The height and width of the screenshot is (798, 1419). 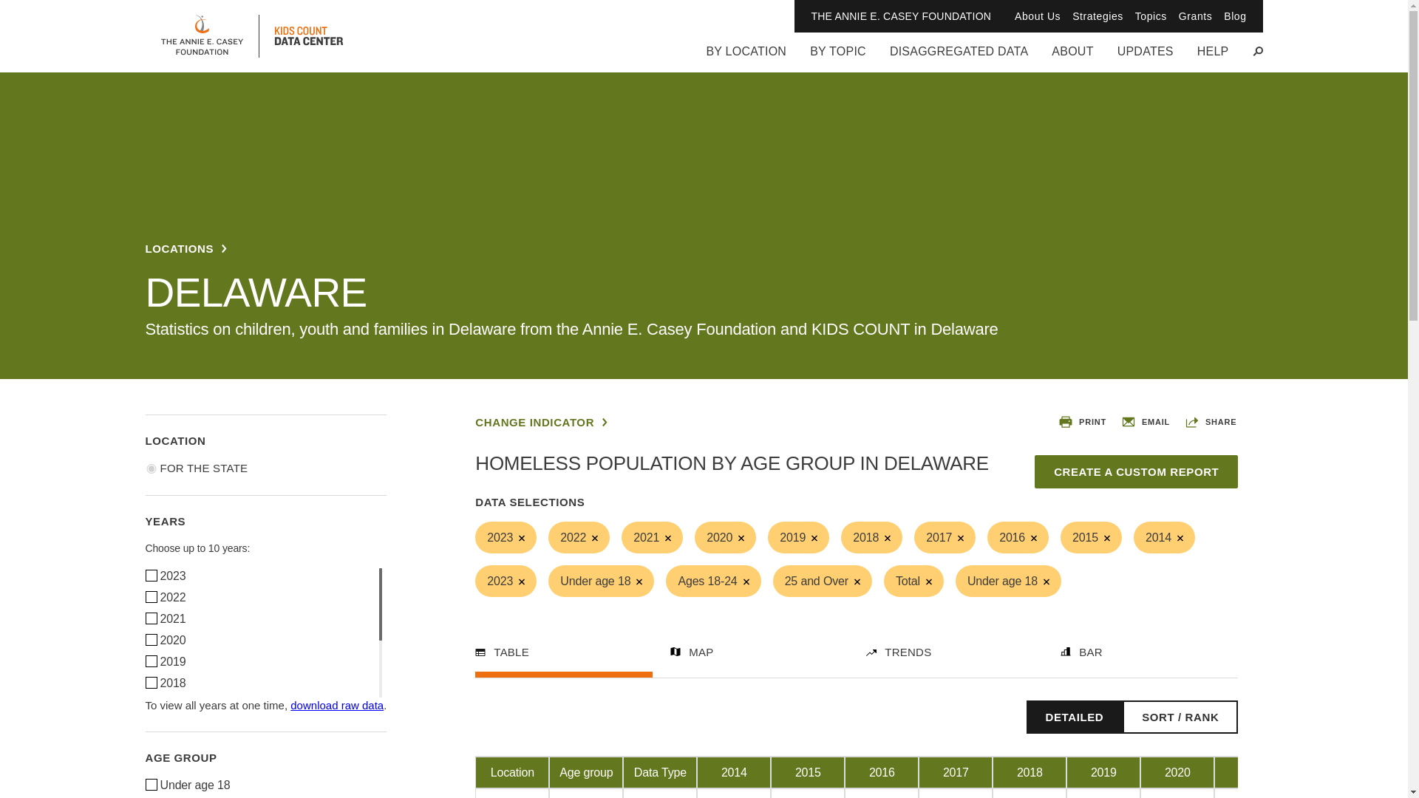 I want to click on 574, so click(x=150, y=639).